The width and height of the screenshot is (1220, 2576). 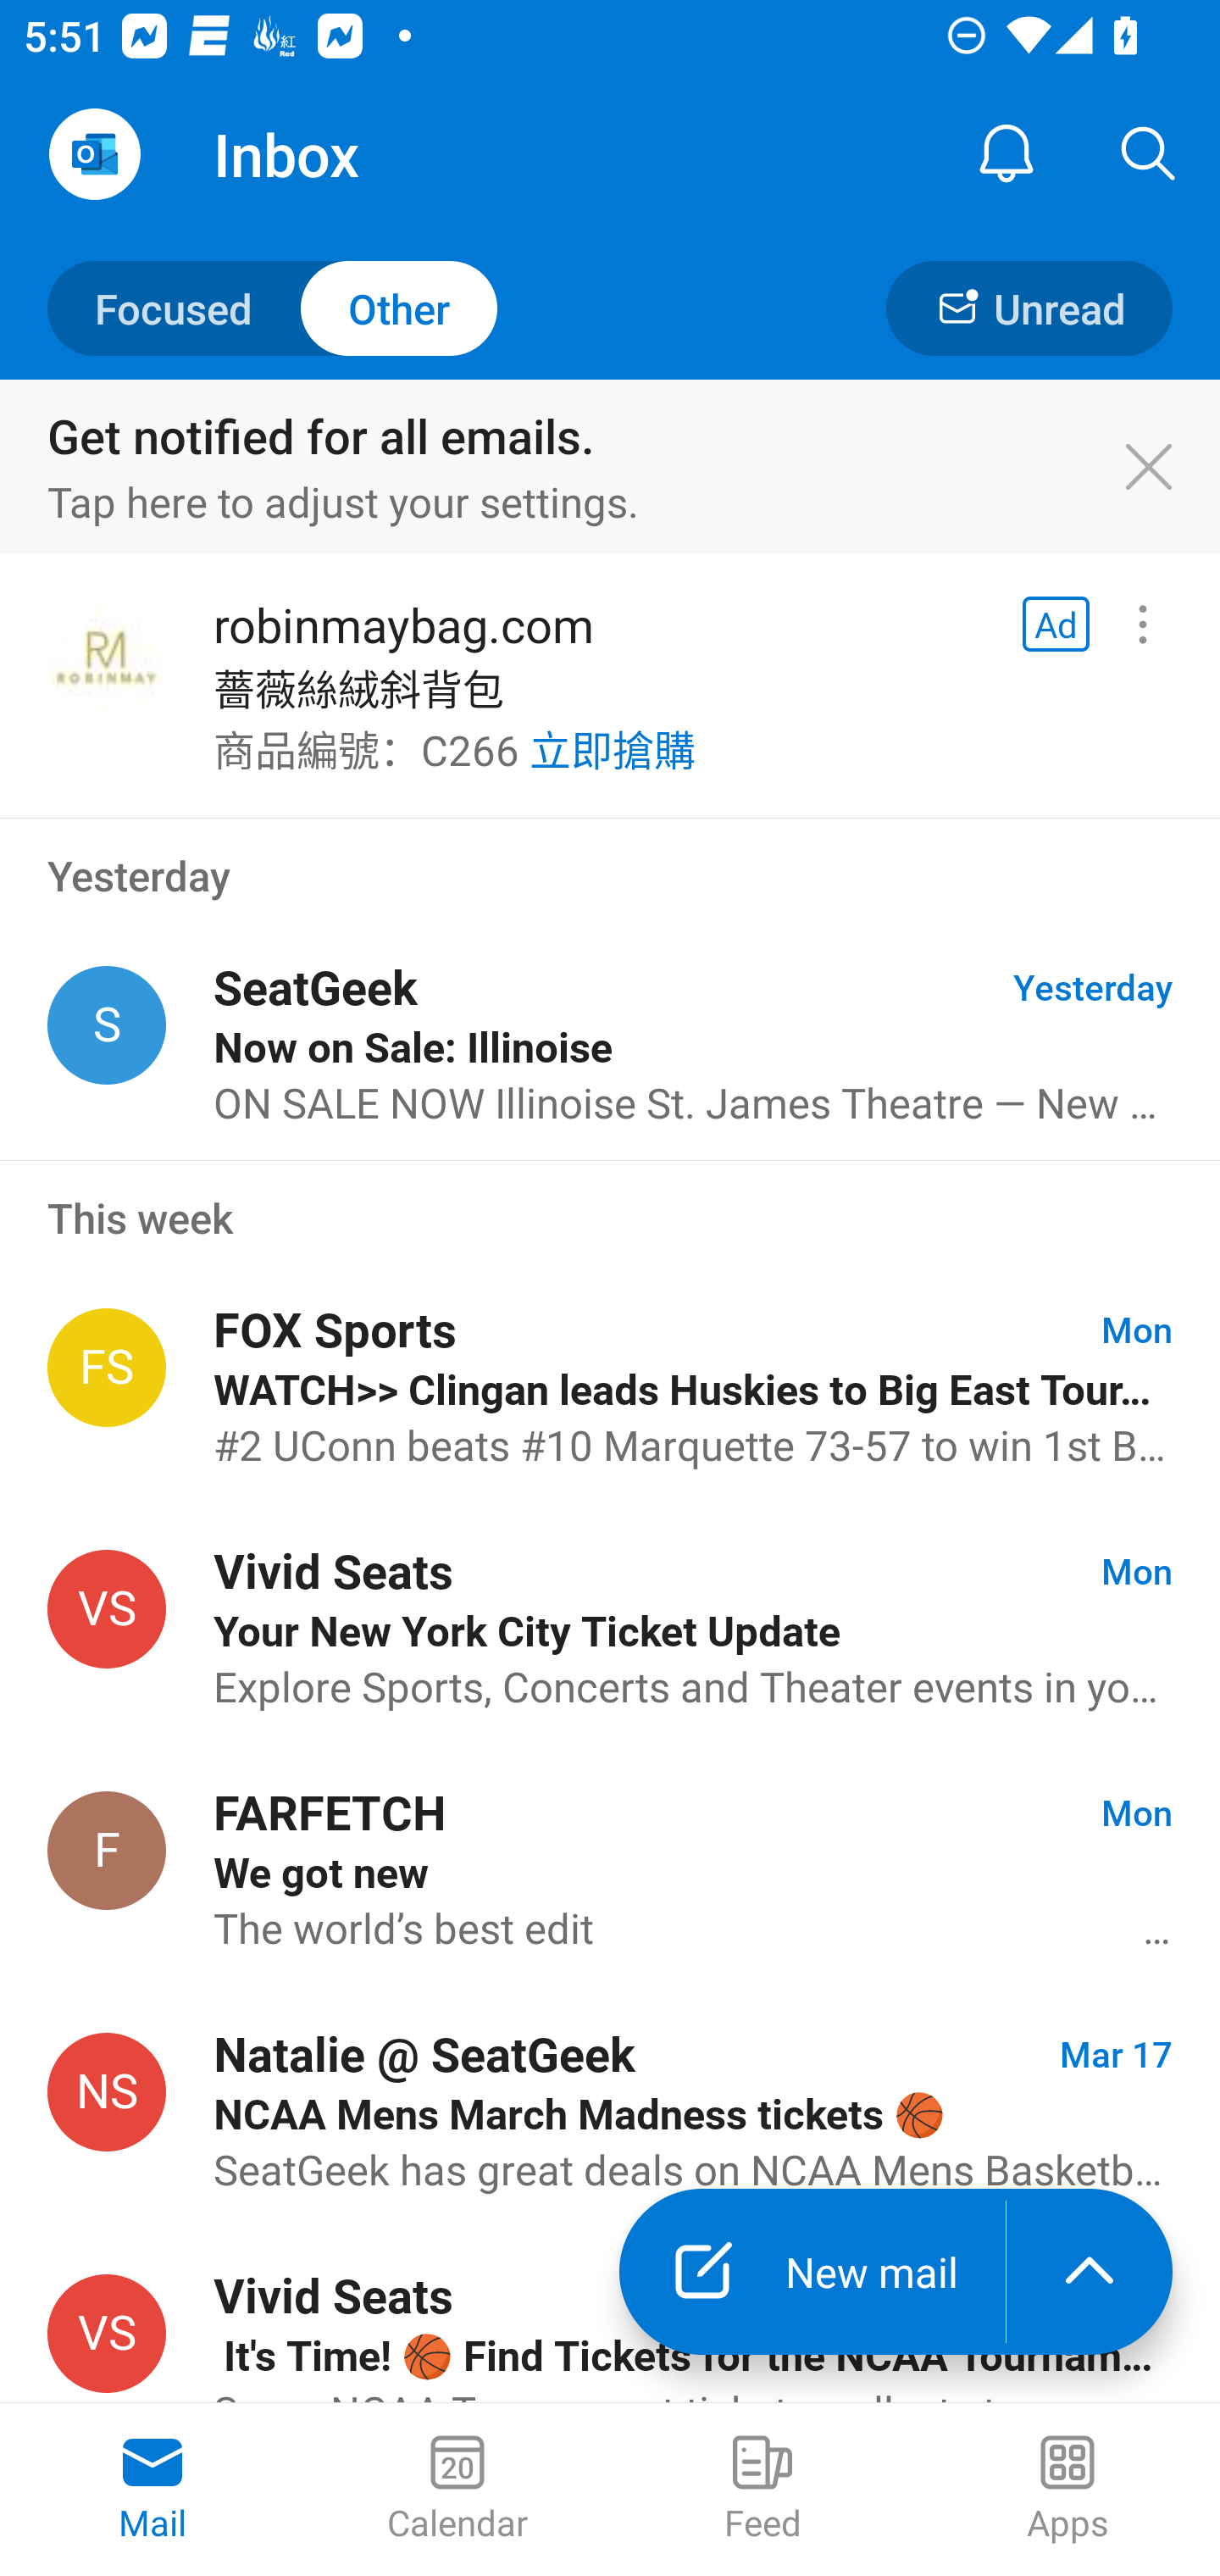 I want to click on Feed, so click(x=762, y=2490).